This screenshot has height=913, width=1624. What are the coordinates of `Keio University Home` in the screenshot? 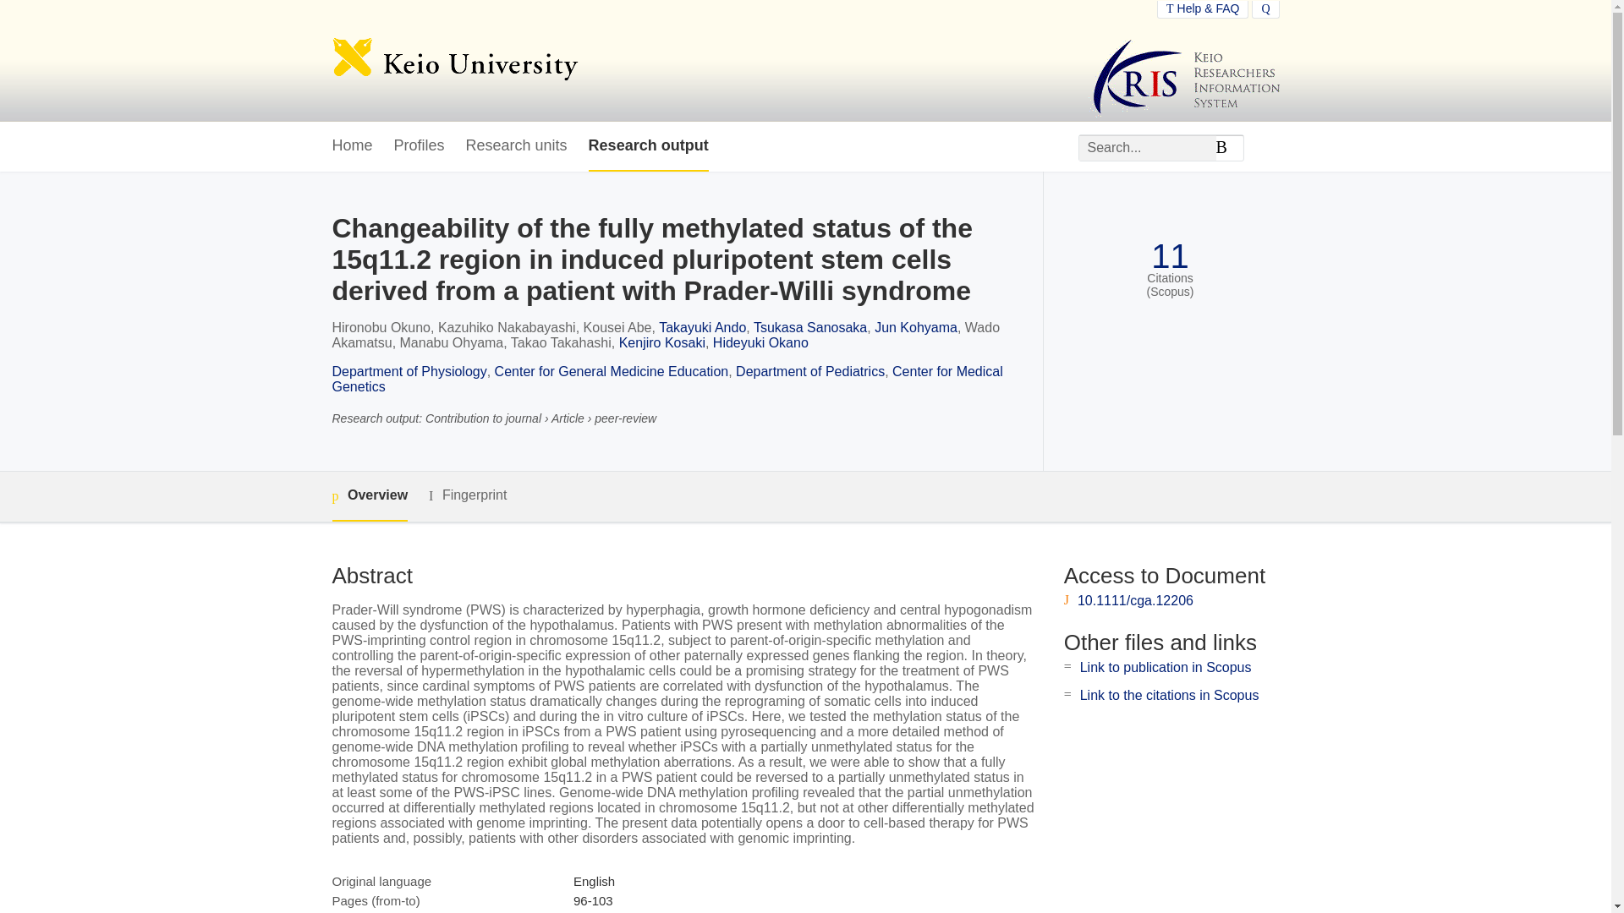 It's located at (454, 61).